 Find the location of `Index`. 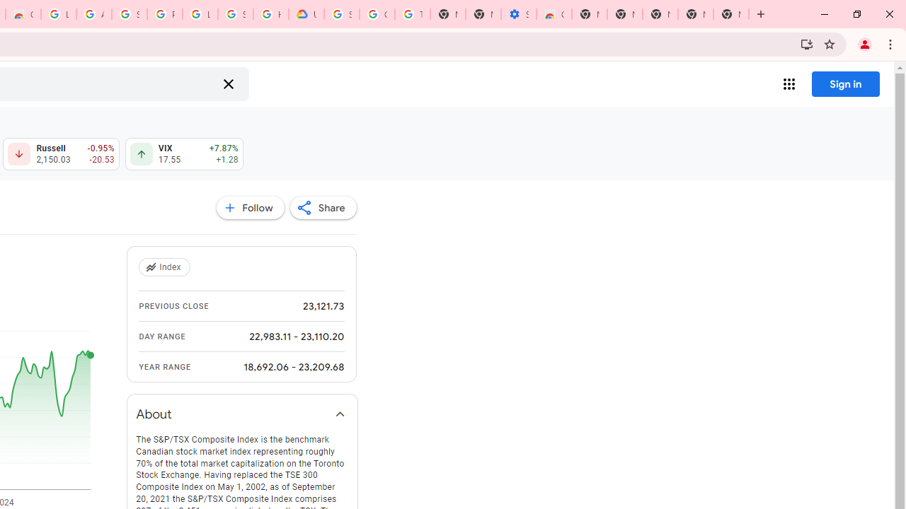

Index is located at coordinates (166, 267).